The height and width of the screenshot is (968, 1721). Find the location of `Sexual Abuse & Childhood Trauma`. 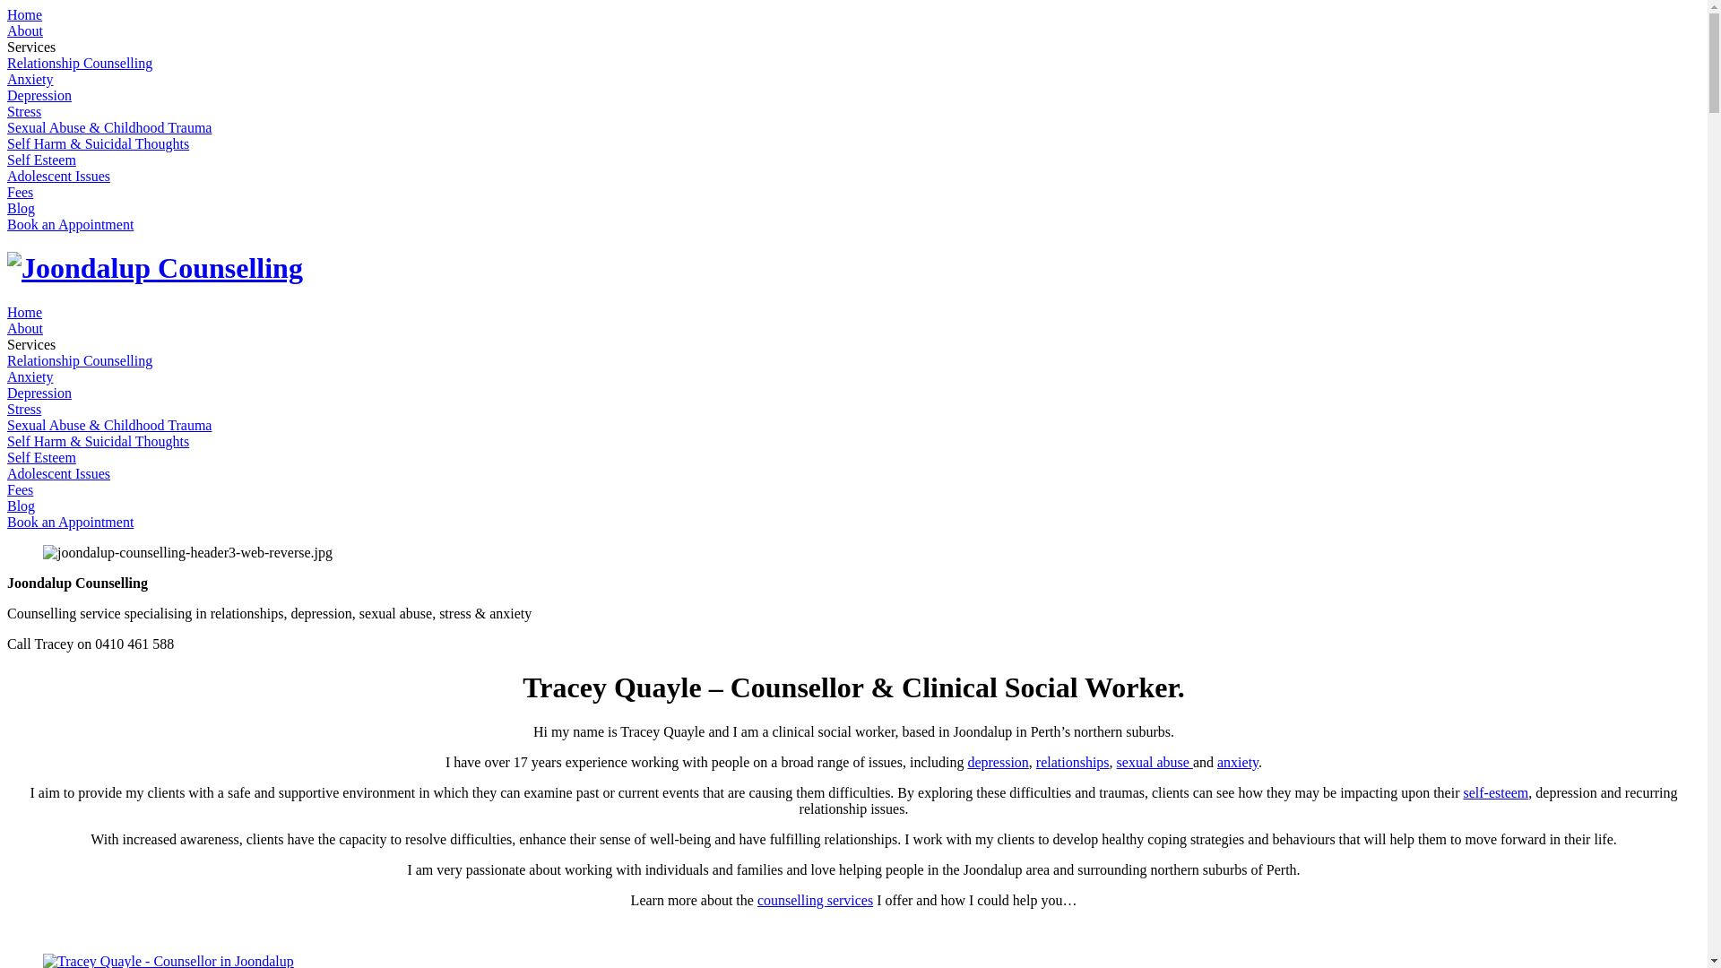

Sexual Abuse & Childhood Trauma is located at coordinates (109, 425).